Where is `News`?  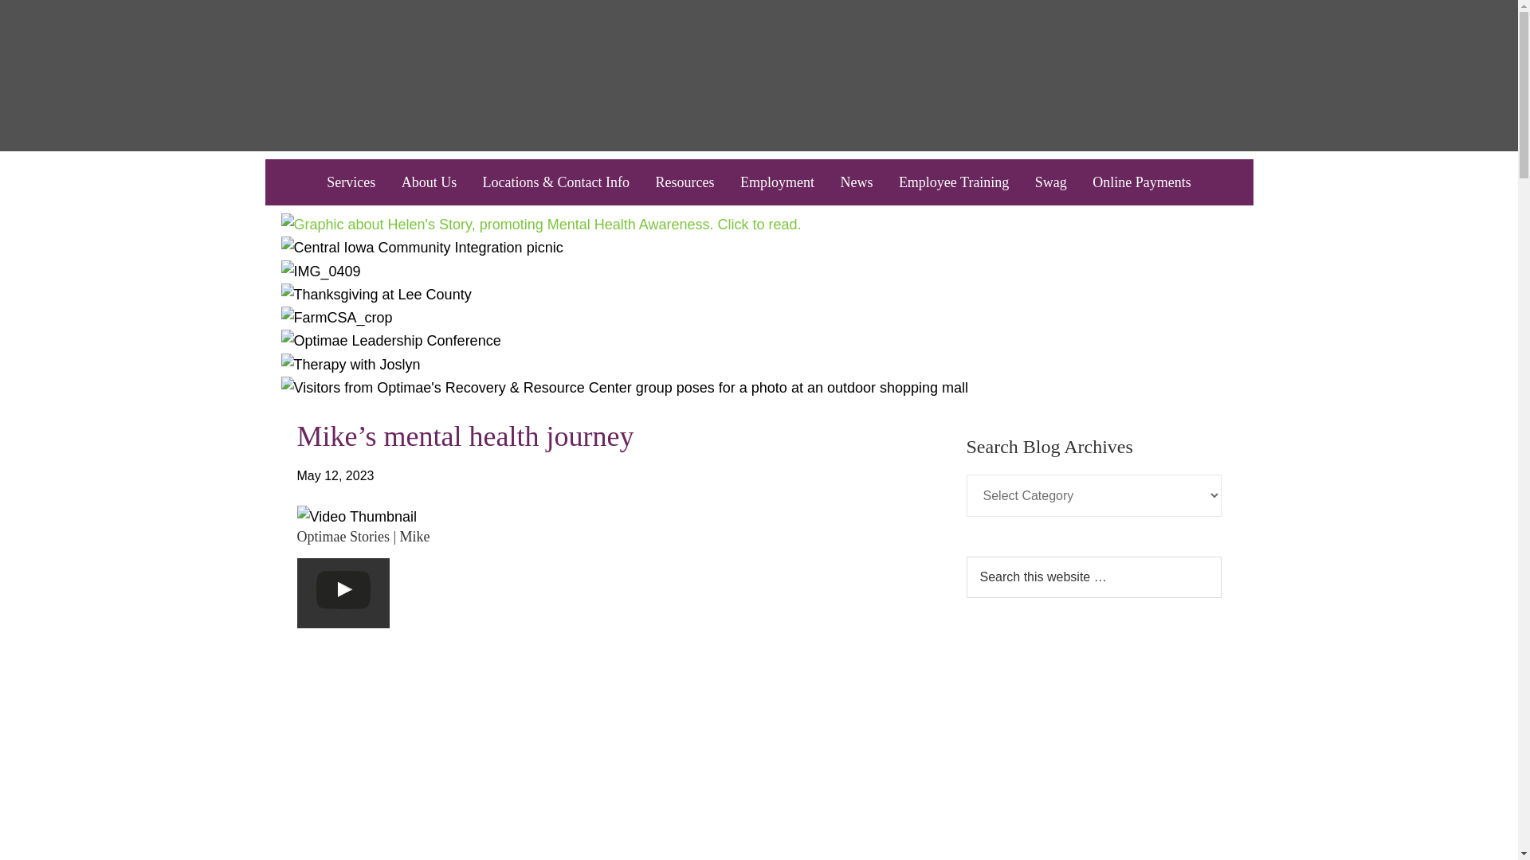 News is located at coordinates (856, 182).